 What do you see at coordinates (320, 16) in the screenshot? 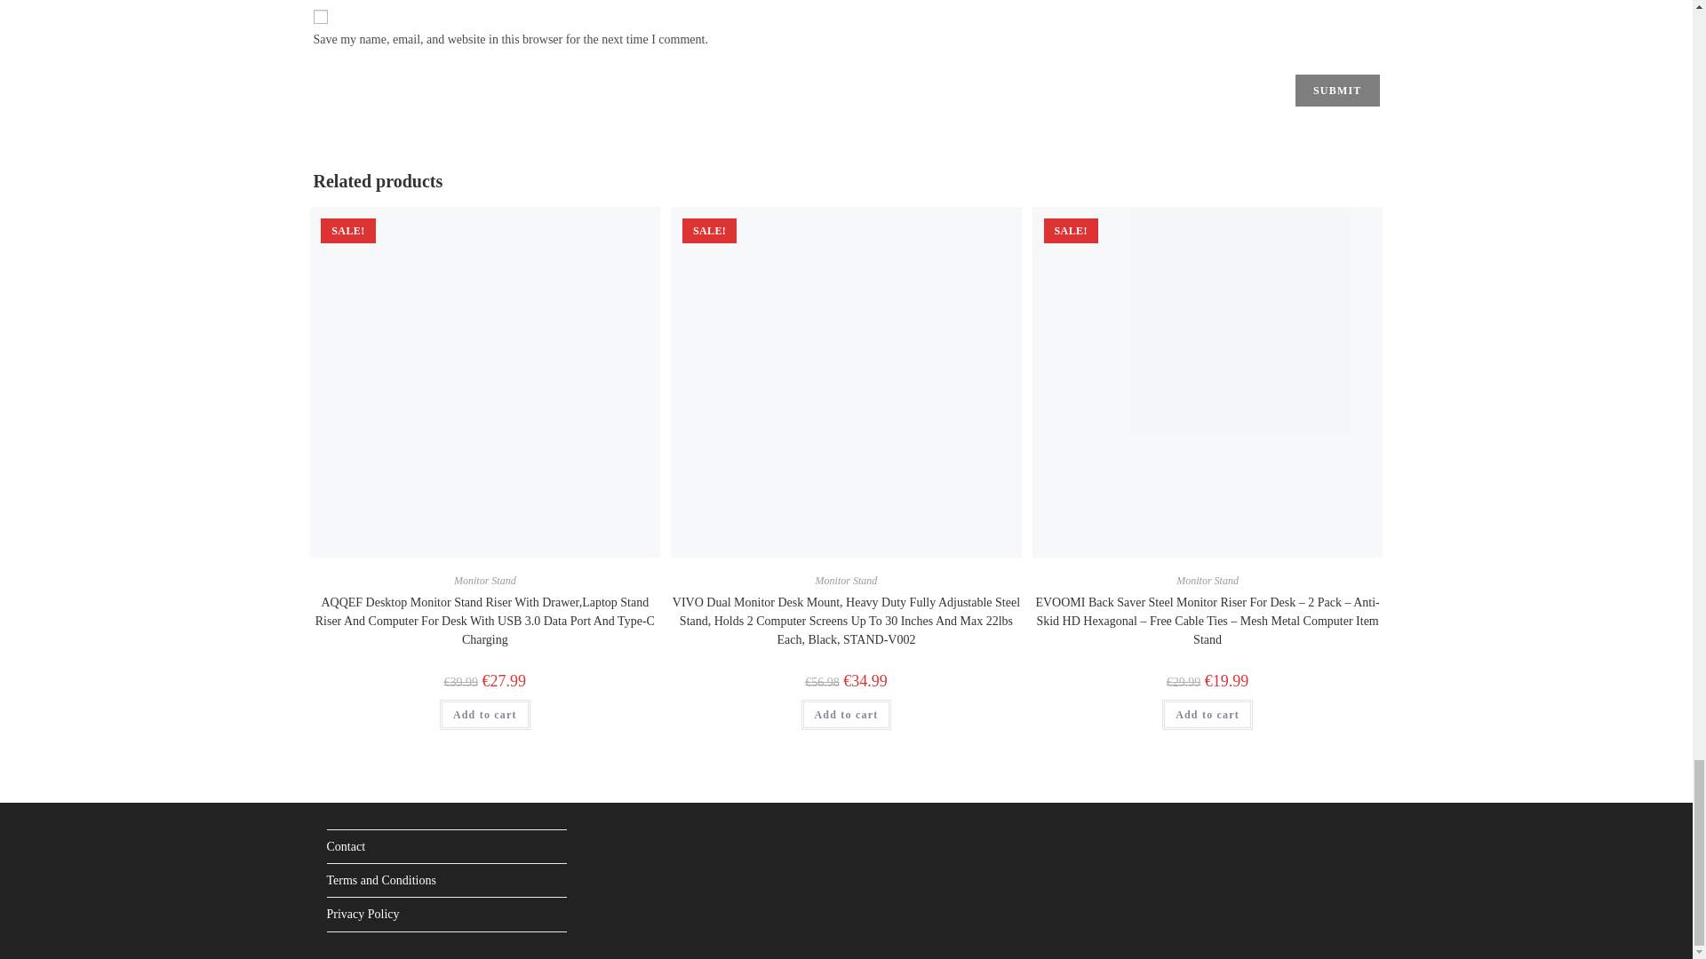
I see `yes` at bounding box center [320, 16].